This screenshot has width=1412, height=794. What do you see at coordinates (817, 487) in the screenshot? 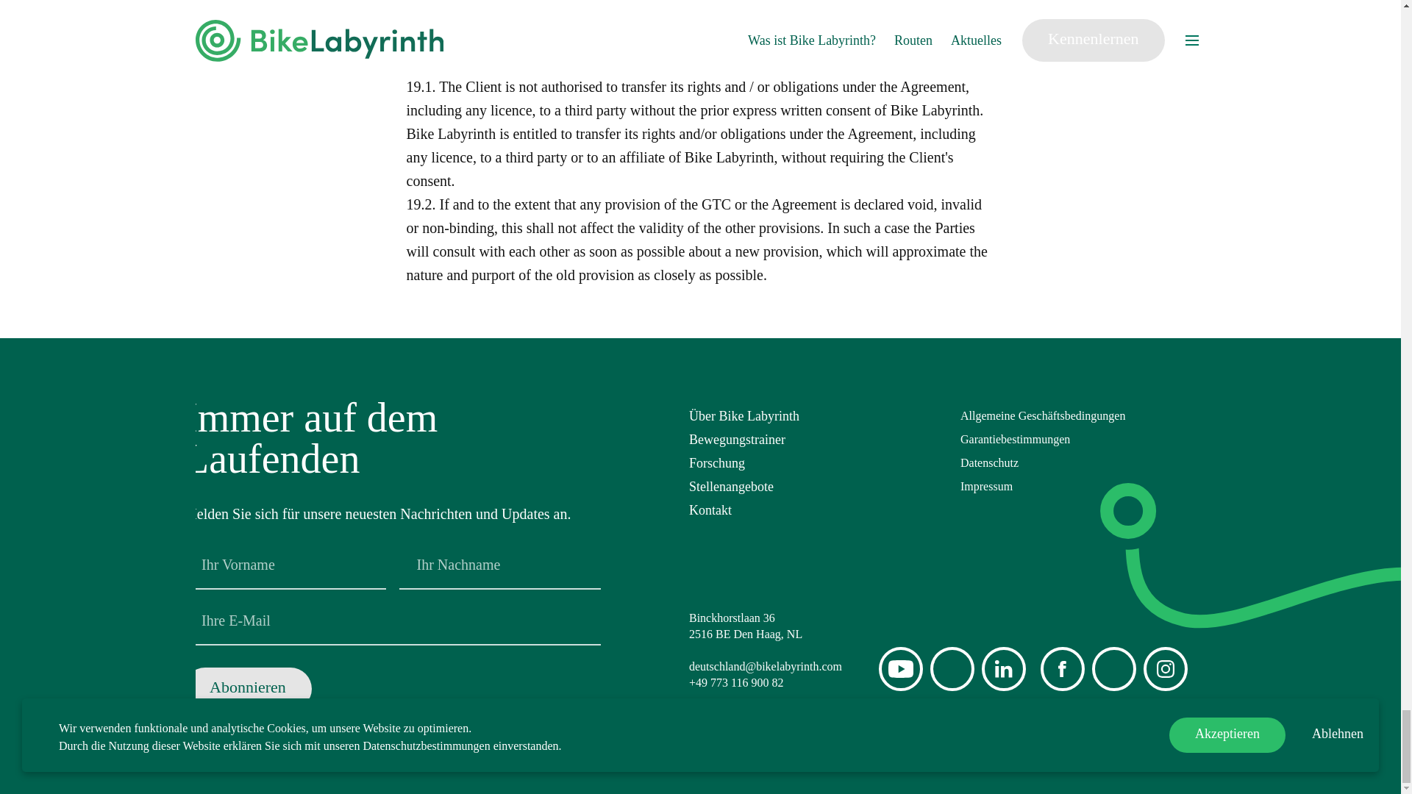
I see `Stellenangebote` at bounding box center [817, 487].